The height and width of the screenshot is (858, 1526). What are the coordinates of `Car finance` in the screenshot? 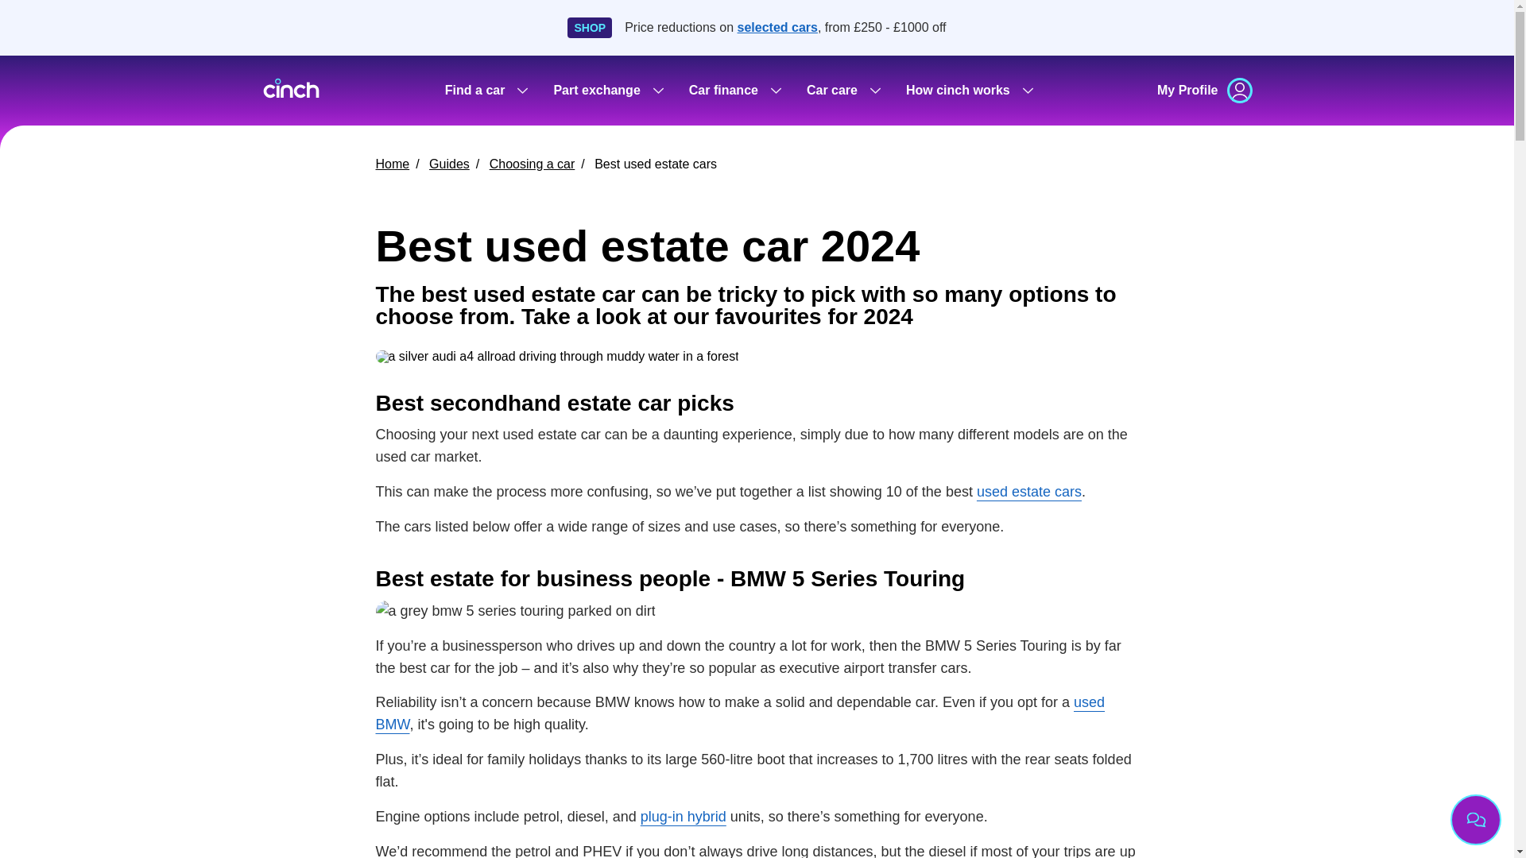 It's located at (734, 91).